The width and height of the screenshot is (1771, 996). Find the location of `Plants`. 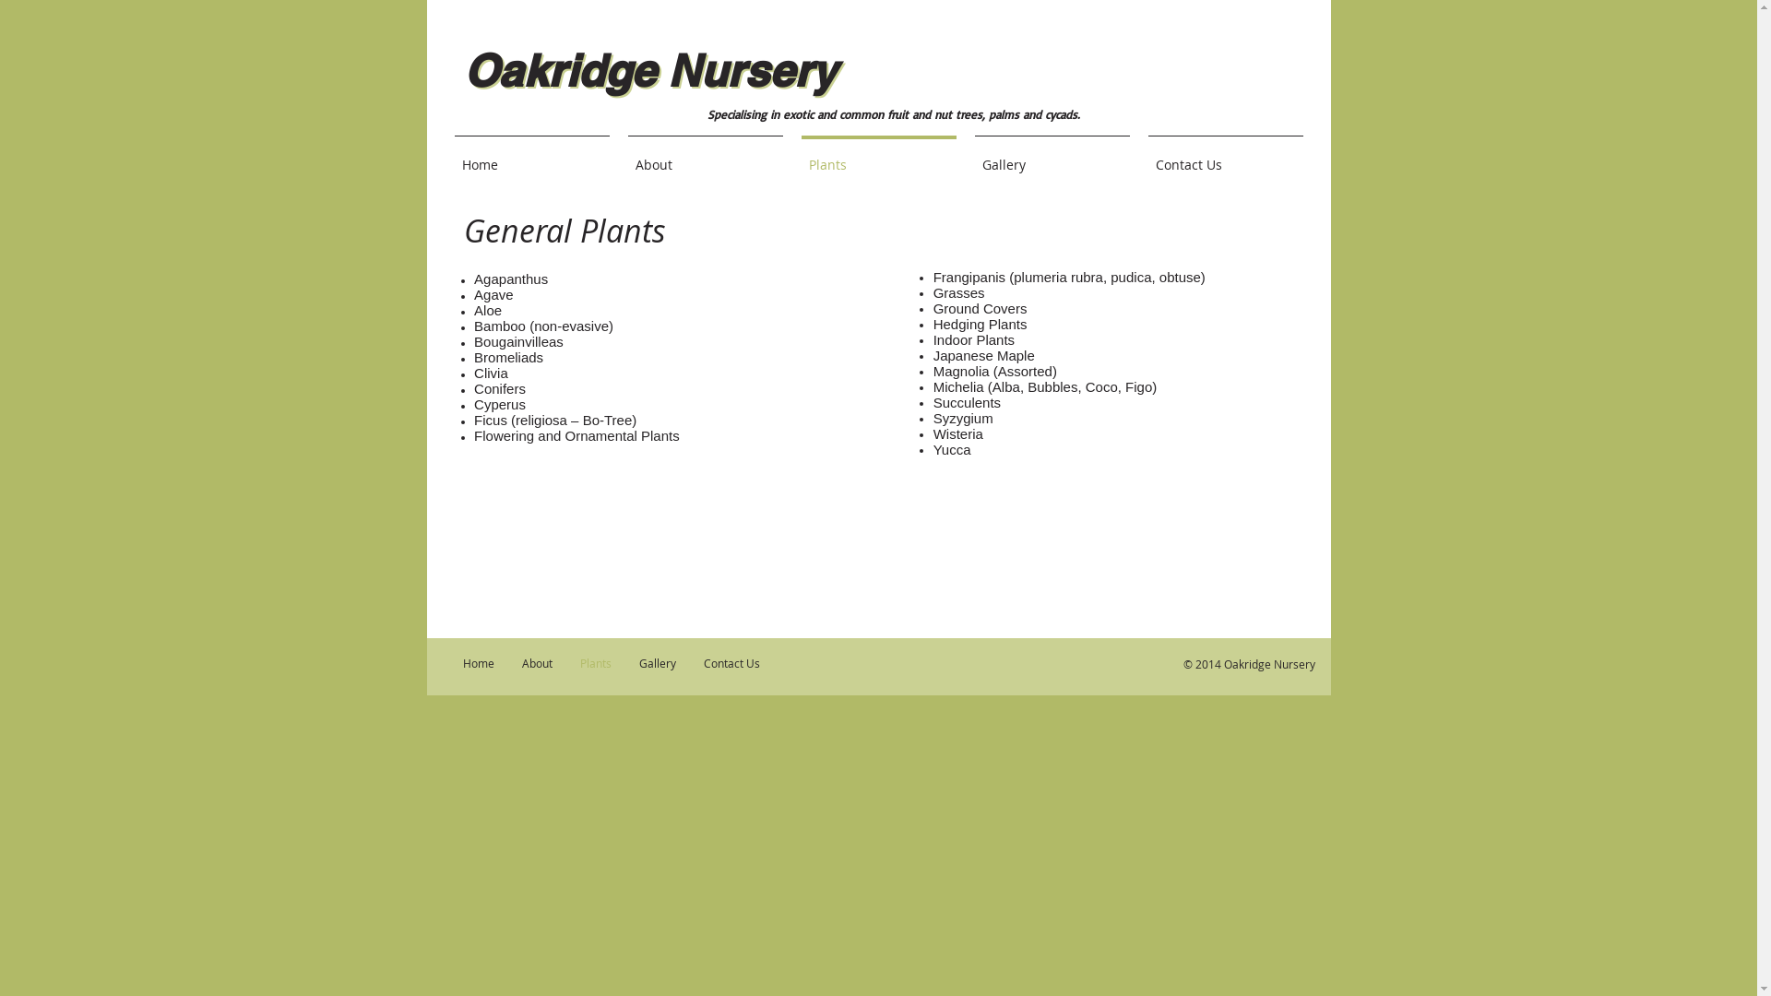

Plants is located at coordinates (878, 157).